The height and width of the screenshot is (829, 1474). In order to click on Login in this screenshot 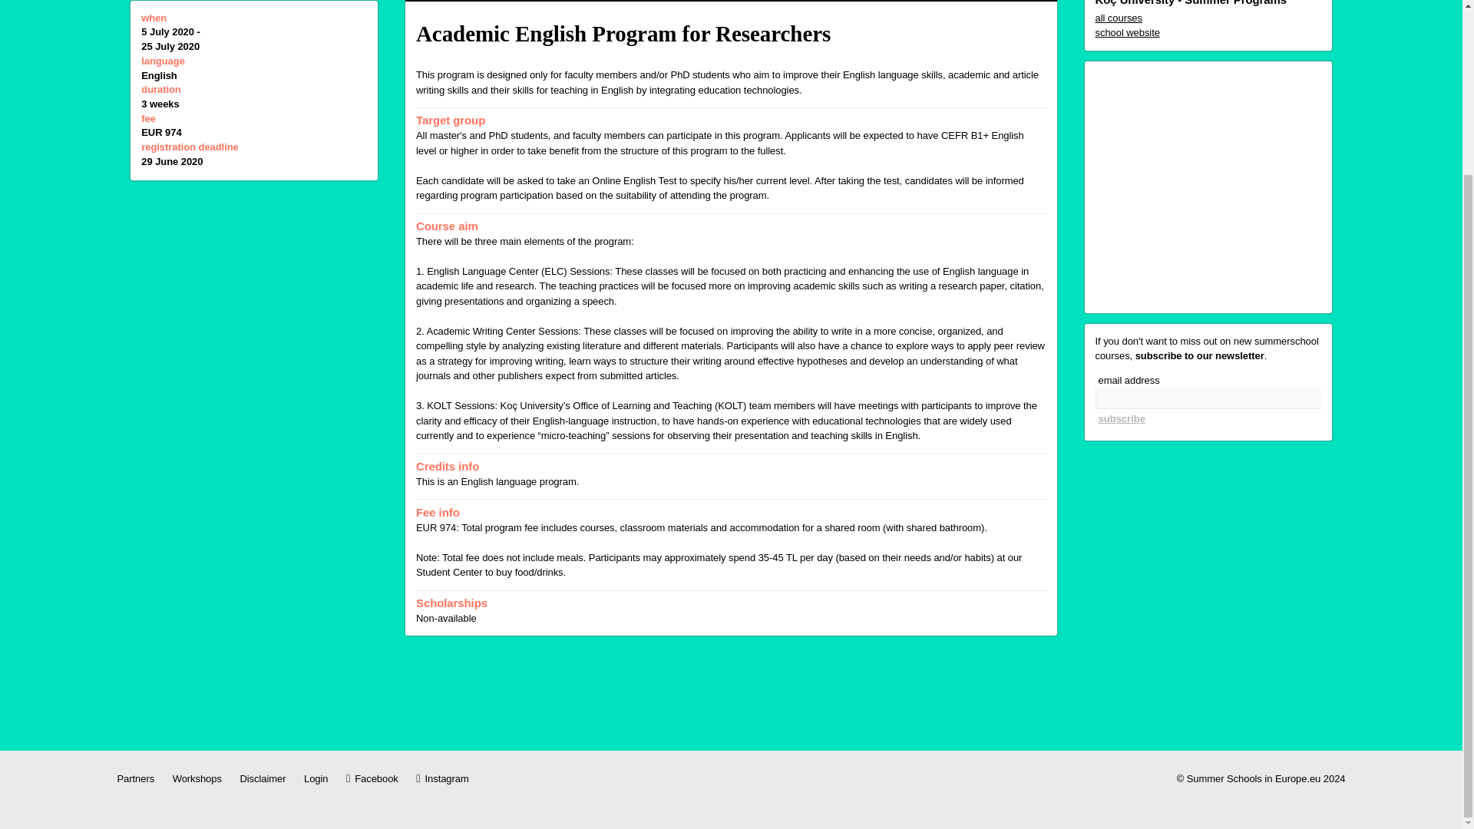, I will do `click(315, 778)`.